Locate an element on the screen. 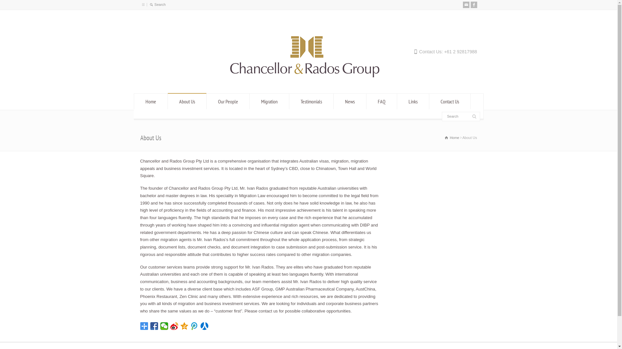 Image resolution: width=622 pixels, height=349 pixels. Home is located at coordinates (151, 101).